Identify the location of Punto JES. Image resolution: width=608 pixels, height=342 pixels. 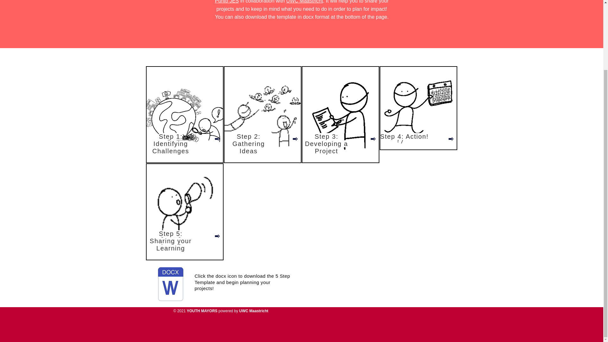
(227, 2).